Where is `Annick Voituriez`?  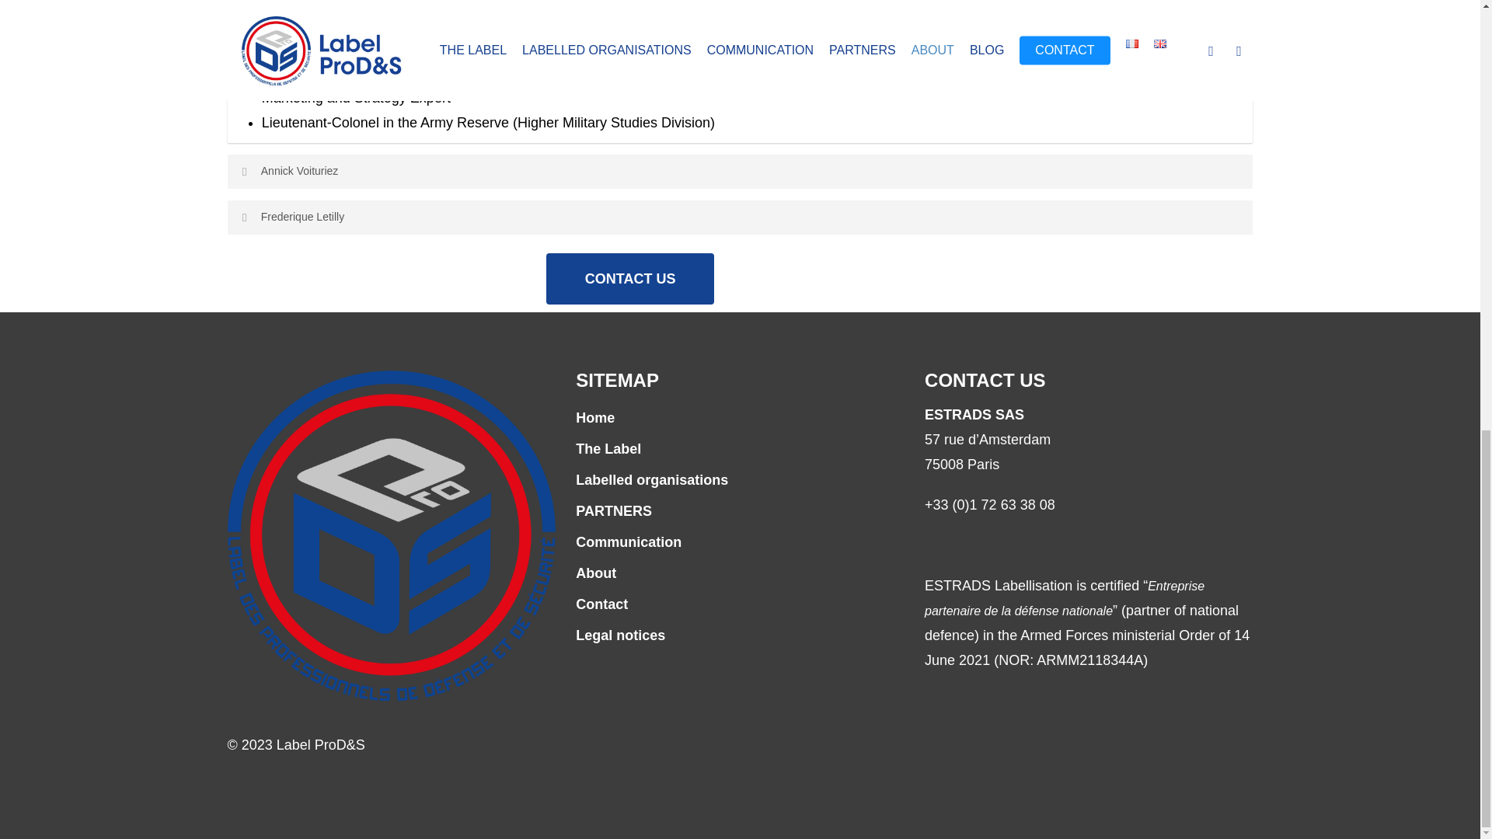
Annick Voituriez is located at coordinates (740, 171).